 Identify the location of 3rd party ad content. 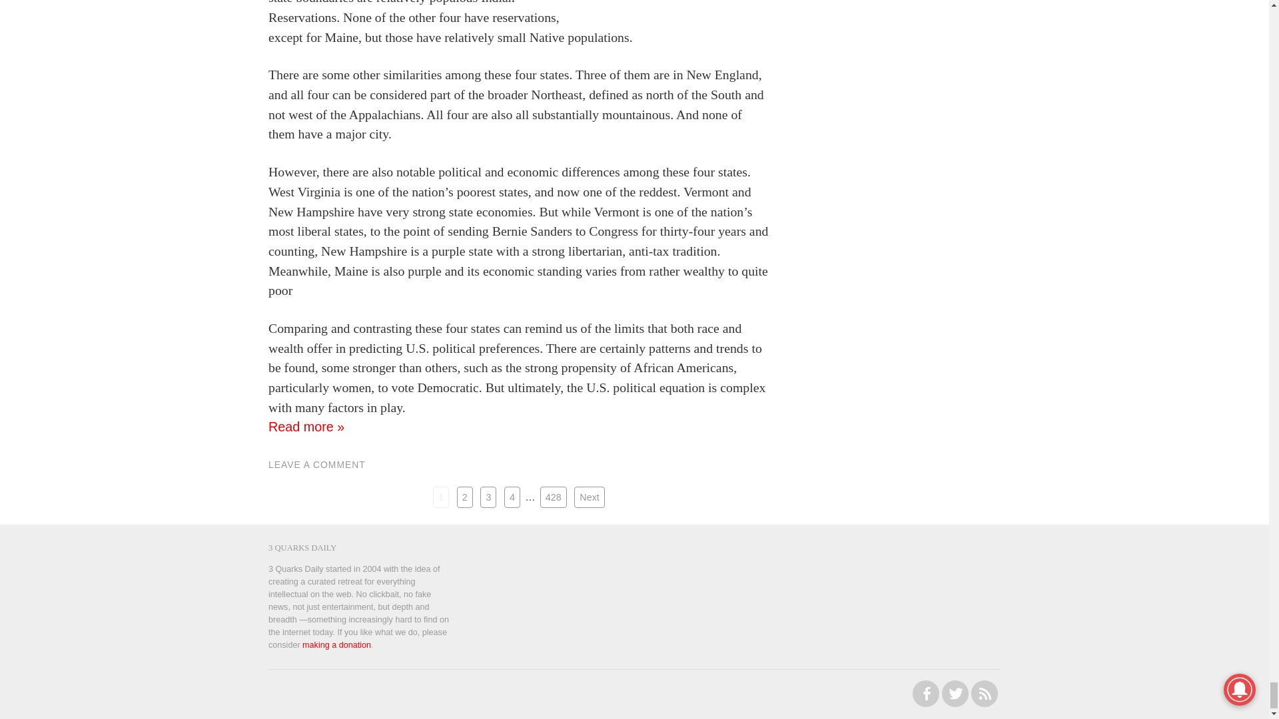
(909, 575).